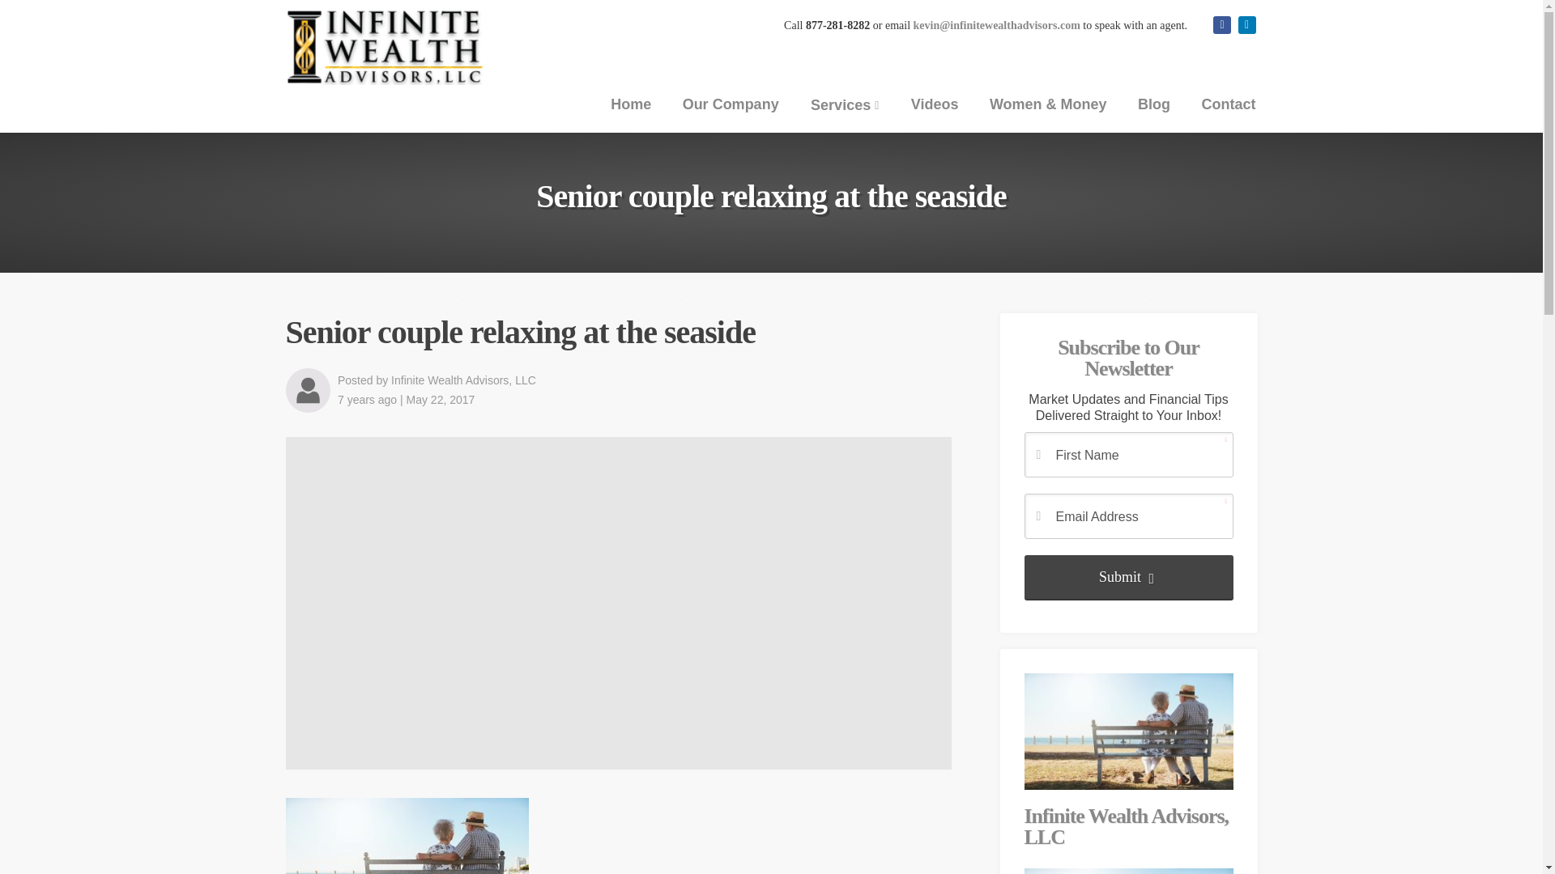 This screenshot has width=1555, height=874. What do you see at coordinates (631, 104) in the screenshot?
I see `Home` at bounding box center [631, 104].